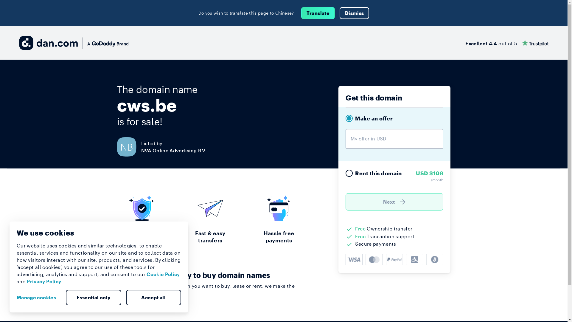 The height and width of the screenshot is (322, 572). I want to click on Essential only, so click(94, 298).